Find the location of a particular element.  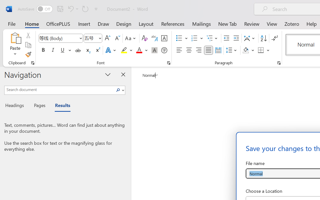

Save is located at coordinates (60, 9).